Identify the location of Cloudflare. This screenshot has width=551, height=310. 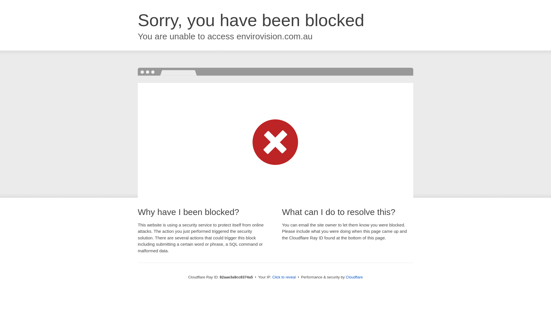
(354, 277).